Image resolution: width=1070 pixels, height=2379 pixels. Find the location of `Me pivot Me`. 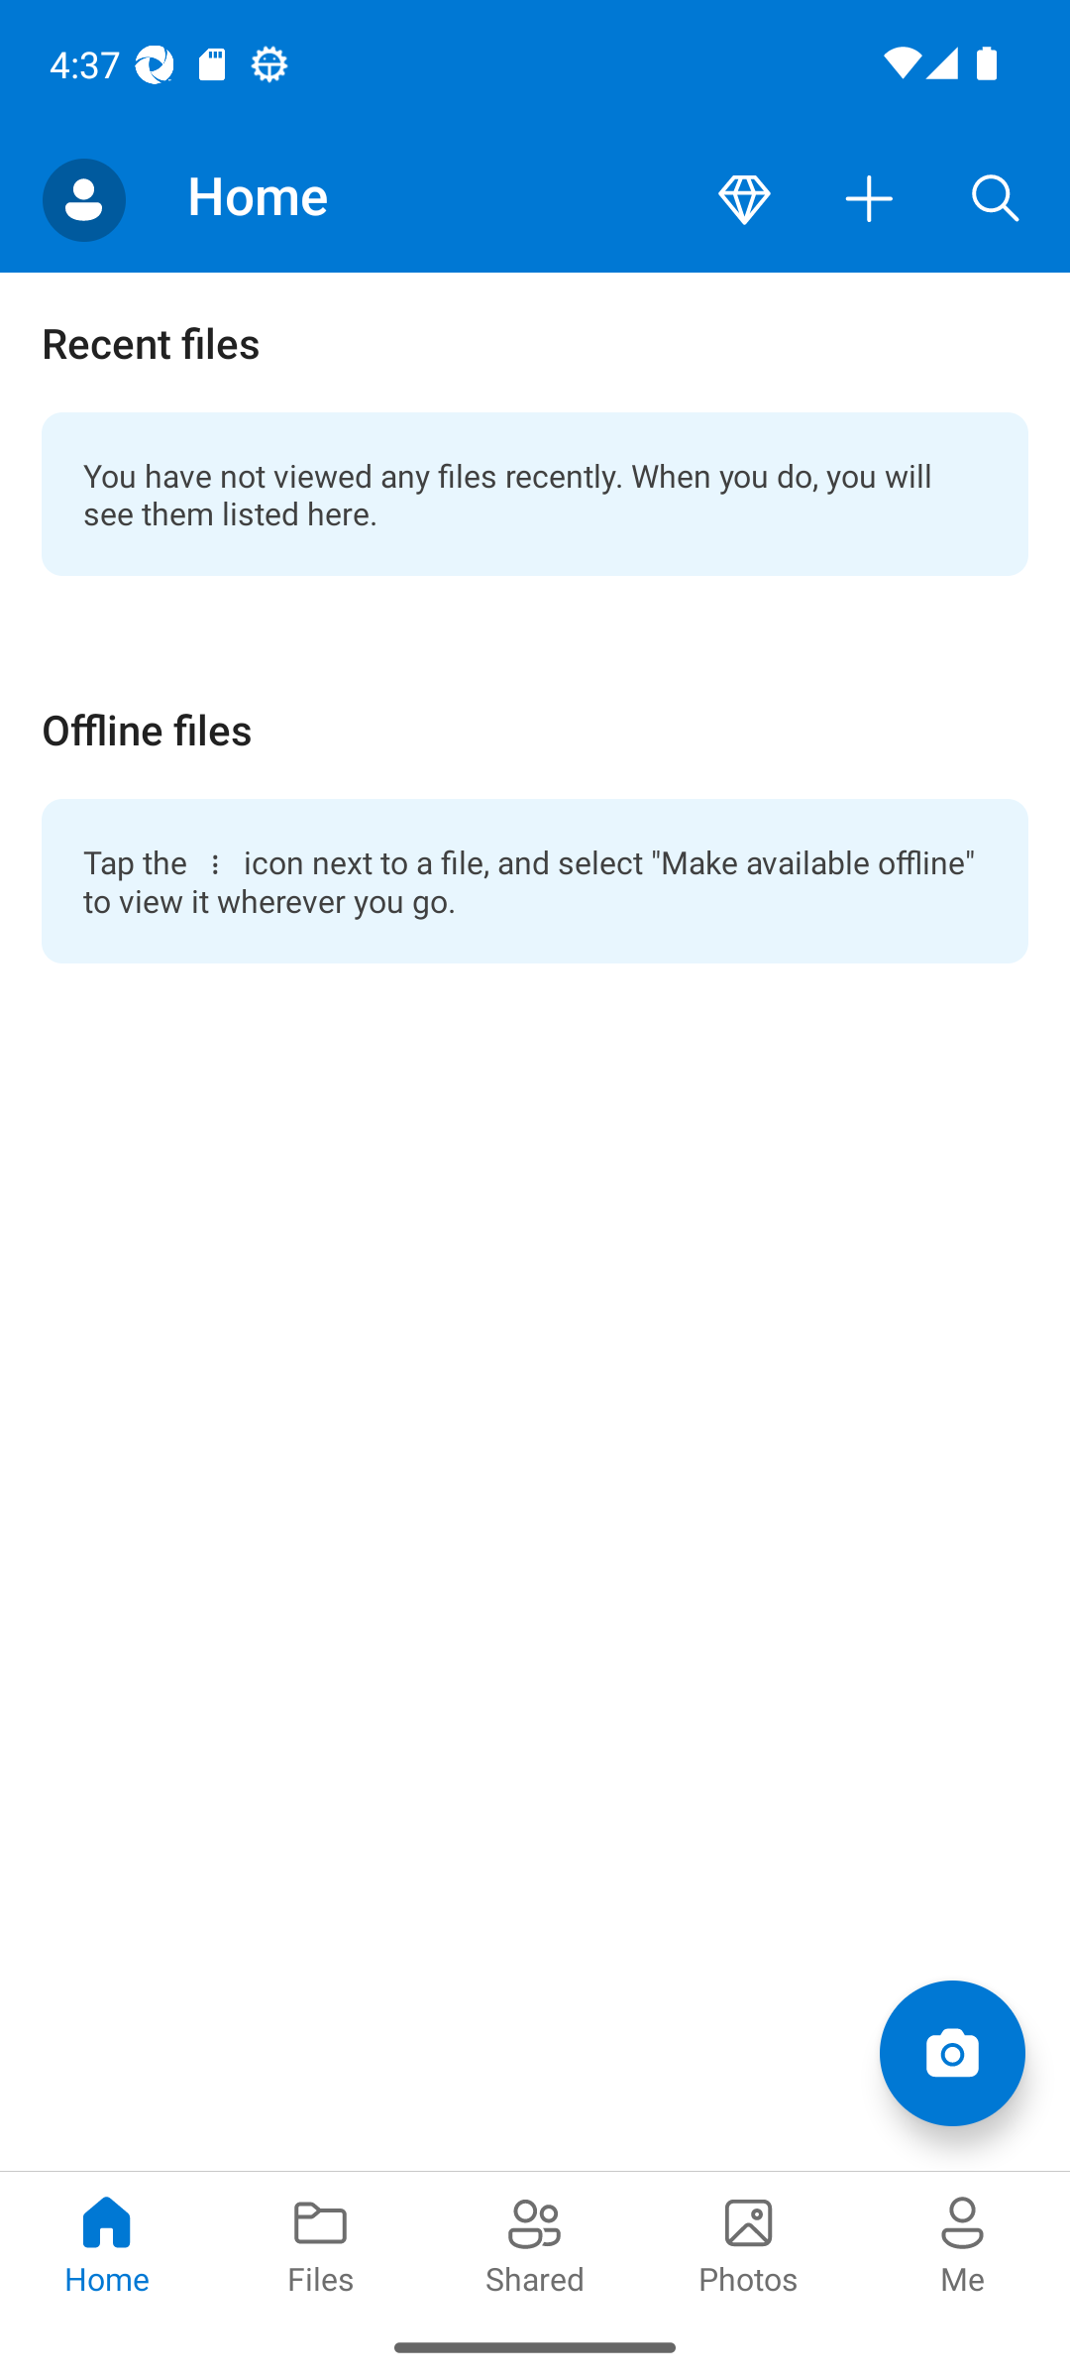

Me pivot Me is located at coordinates (963, 2242).